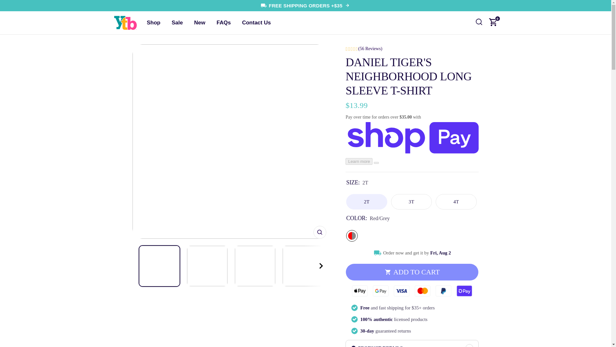  What do you see at coordinates (177, 23) in the screenshot?
I see `Sale` at bounding box center [177, 23].